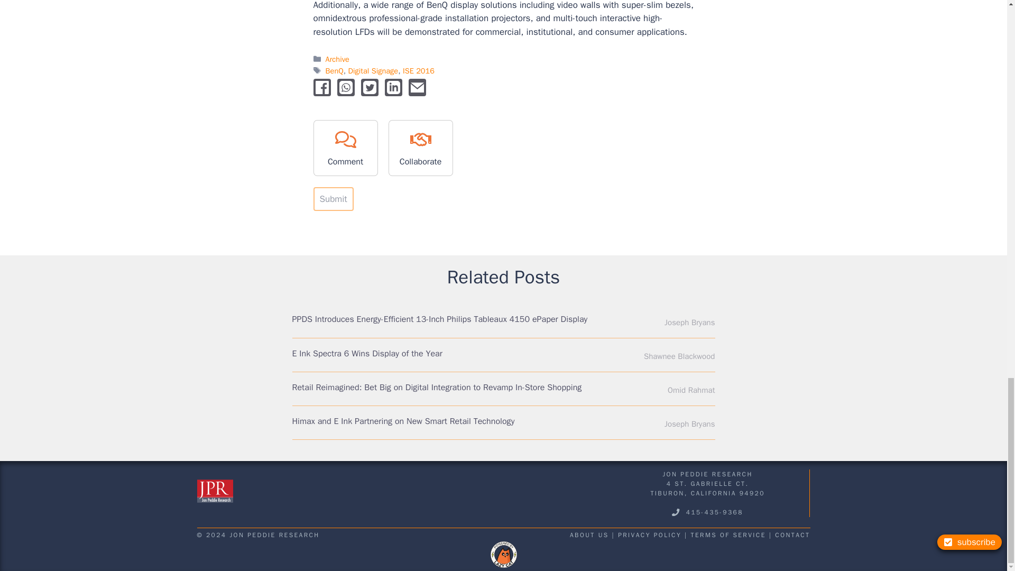  What do you see at coordinates (337, 59) in the screenshot?
I see `Archive` at bounding box center [337, 59].